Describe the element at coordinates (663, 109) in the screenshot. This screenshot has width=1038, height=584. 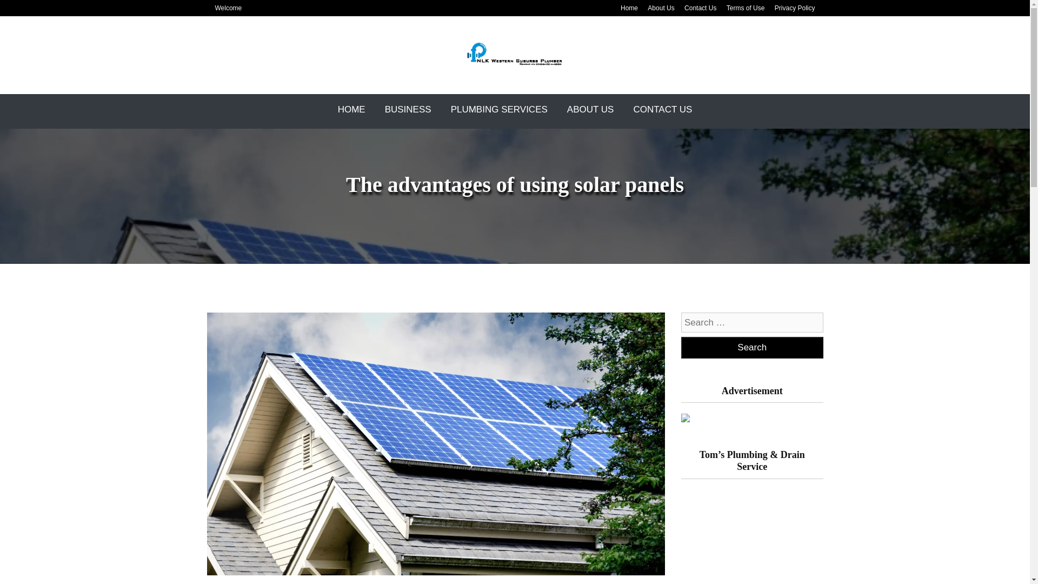
I see `CONTACT US` at that location.